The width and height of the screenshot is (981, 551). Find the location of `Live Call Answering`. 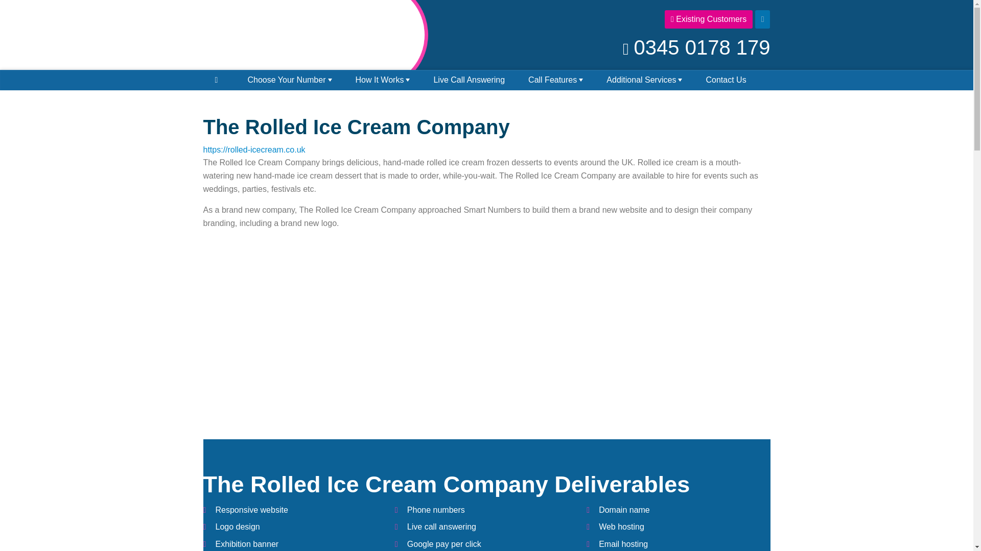

Live Call Answering is located at coordinates (469, 80).